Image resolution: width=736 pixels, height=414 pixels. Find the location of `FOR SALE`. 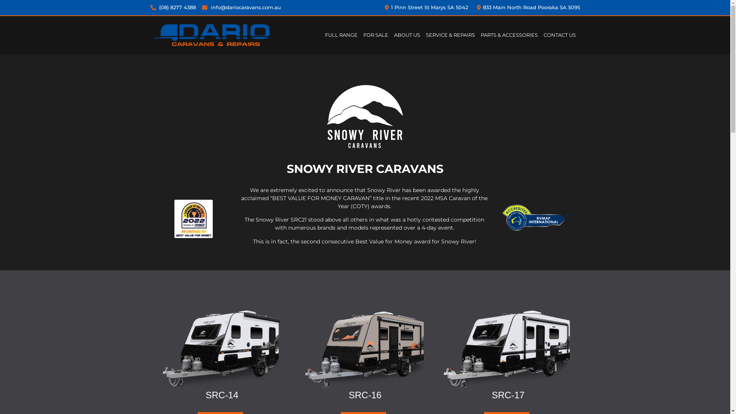

FOR SALE is located at coordinates (376, 35).